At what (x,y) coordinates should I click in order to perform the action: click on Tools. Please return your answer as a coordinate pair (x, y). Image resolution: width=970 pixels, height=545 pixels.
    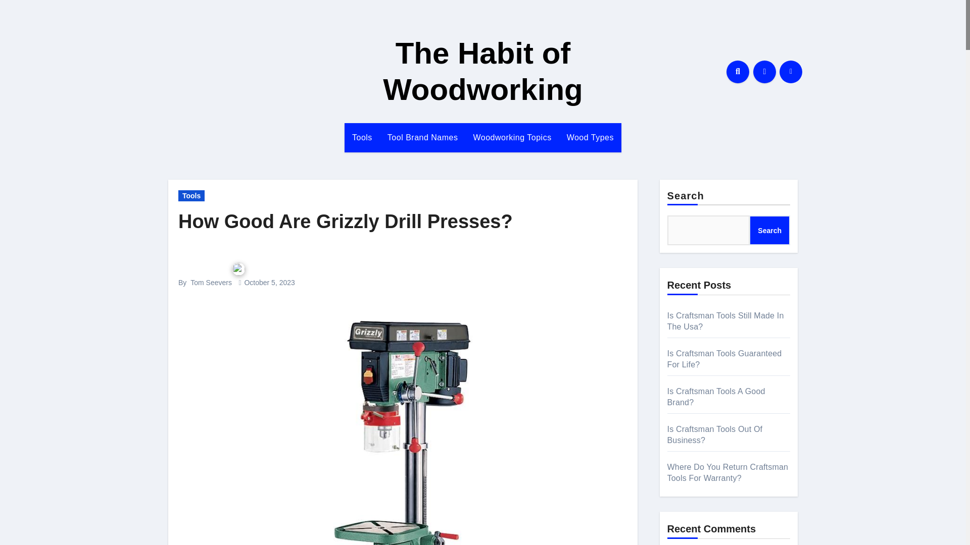
    Looking at the image, I should click on (362, 138).